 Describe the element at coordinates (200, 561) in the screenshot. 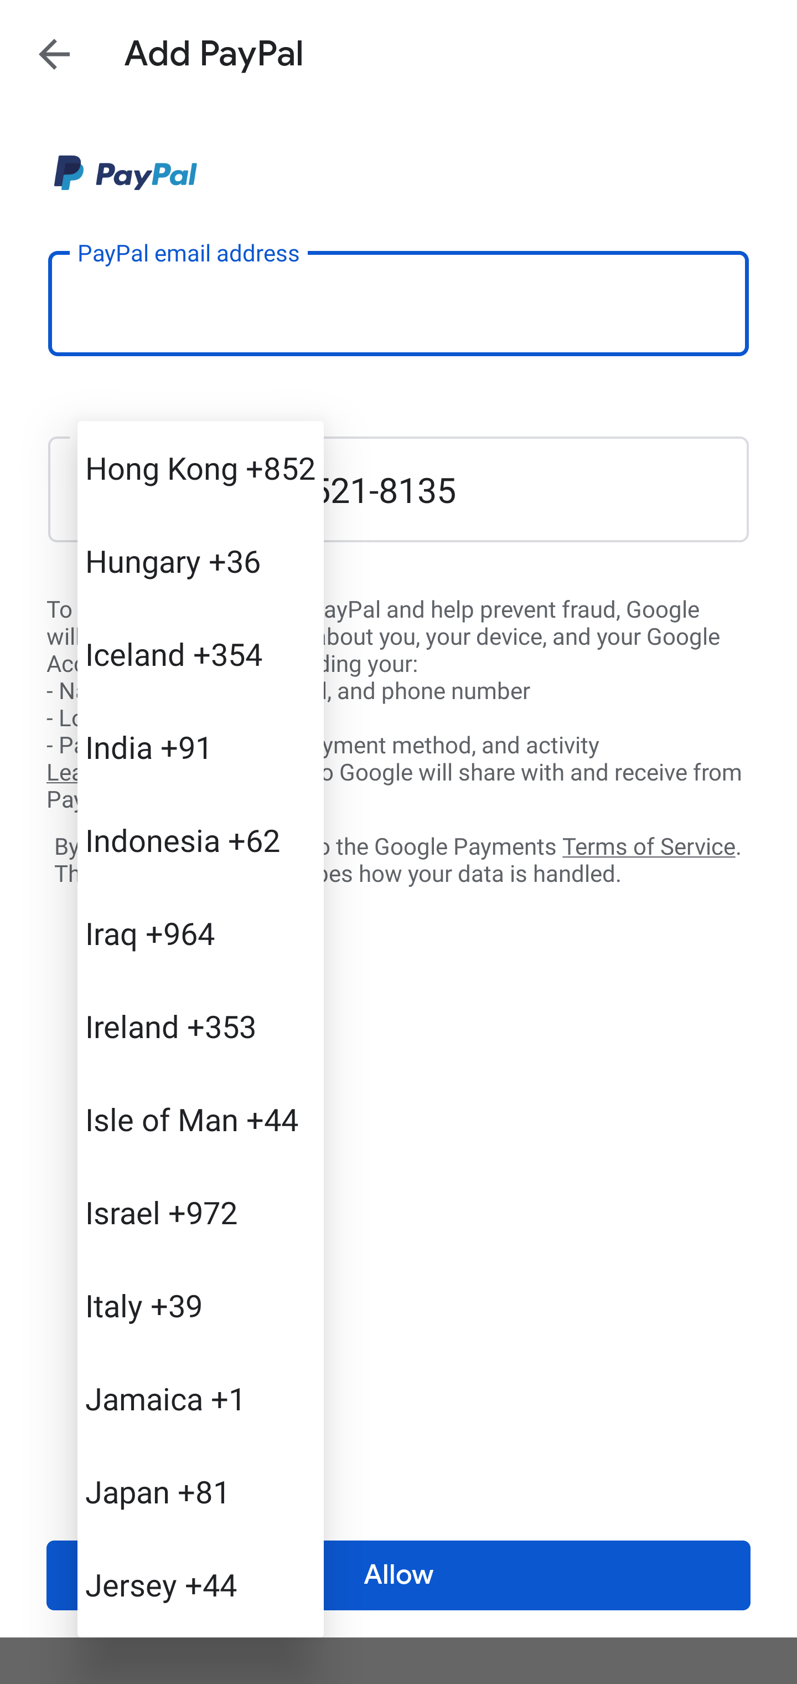

I see `Hungary +36` at that location.